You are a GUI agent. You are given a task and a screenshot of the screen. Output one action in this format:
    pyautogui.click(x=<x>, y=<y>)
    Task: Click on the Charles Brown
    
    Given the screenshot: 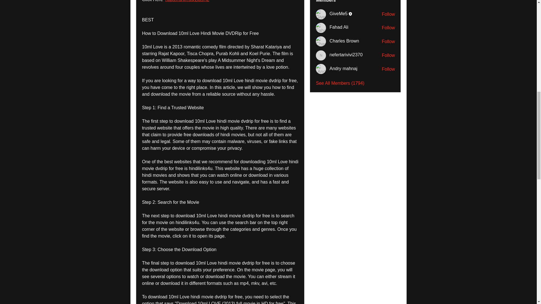 What is the action you would take?
    pyautogui.click(x=321, y=41)
    